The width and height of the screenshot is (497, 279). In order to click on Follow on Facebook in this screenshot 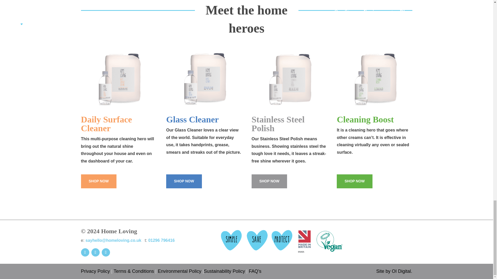, I will do `click(85, 252)`.